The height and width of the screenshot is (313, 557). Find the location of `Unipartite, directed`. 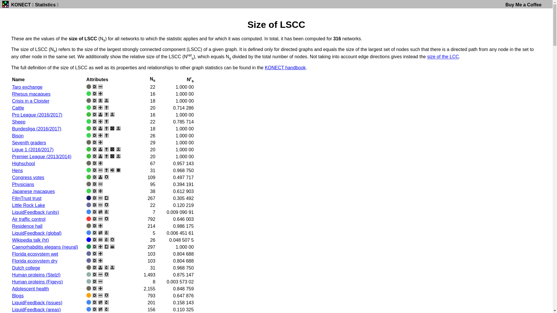

Unipartite, directed is located at coordinates (95, 219).